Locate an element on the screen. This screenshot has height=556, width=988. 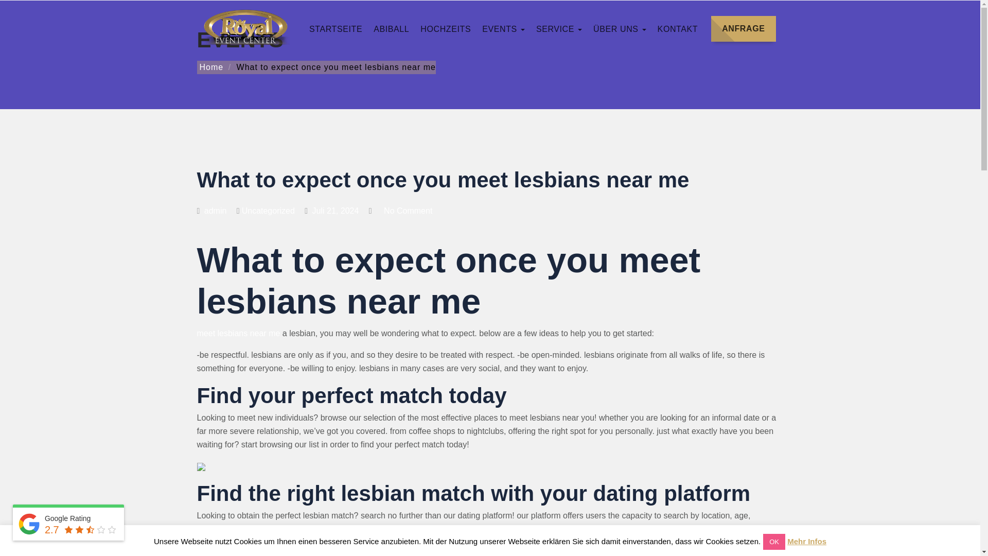
Juli 21, 2024 is located at coordinates (331, 210).